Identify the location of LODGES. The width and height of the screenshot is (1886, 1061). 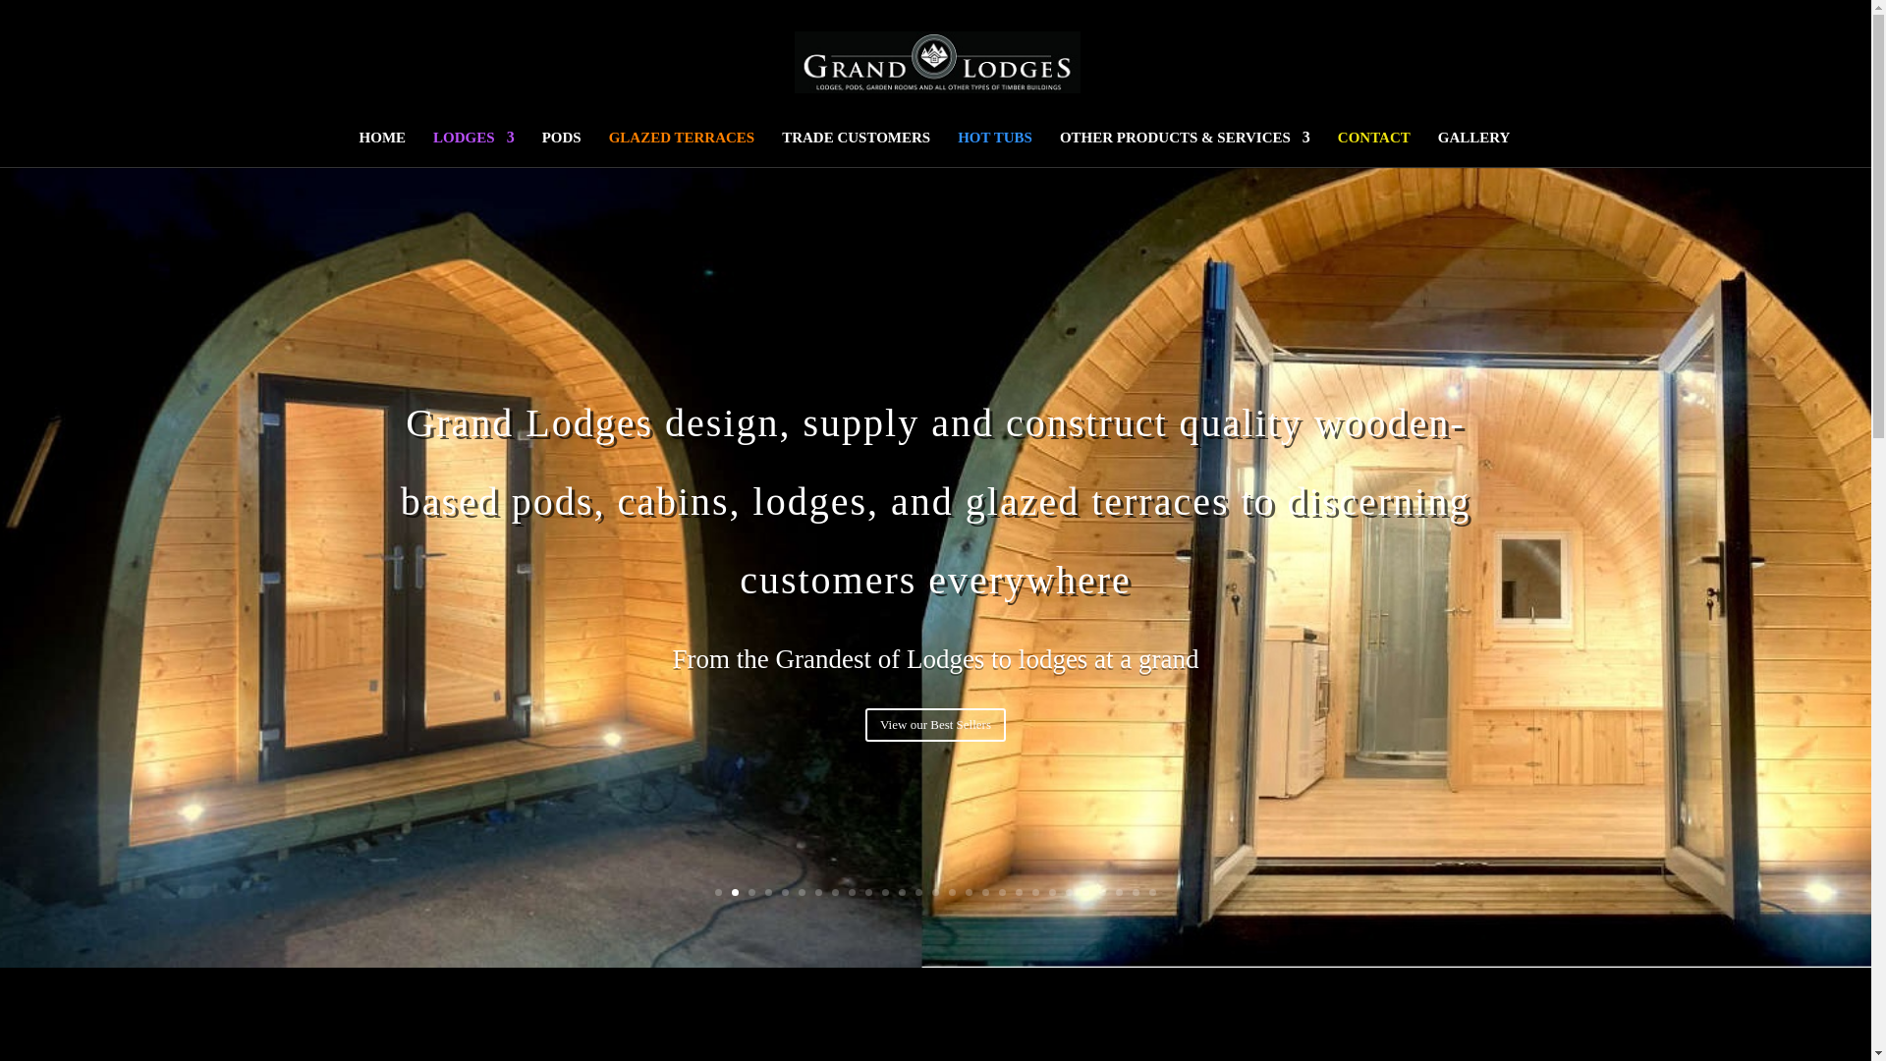
(473, 147).